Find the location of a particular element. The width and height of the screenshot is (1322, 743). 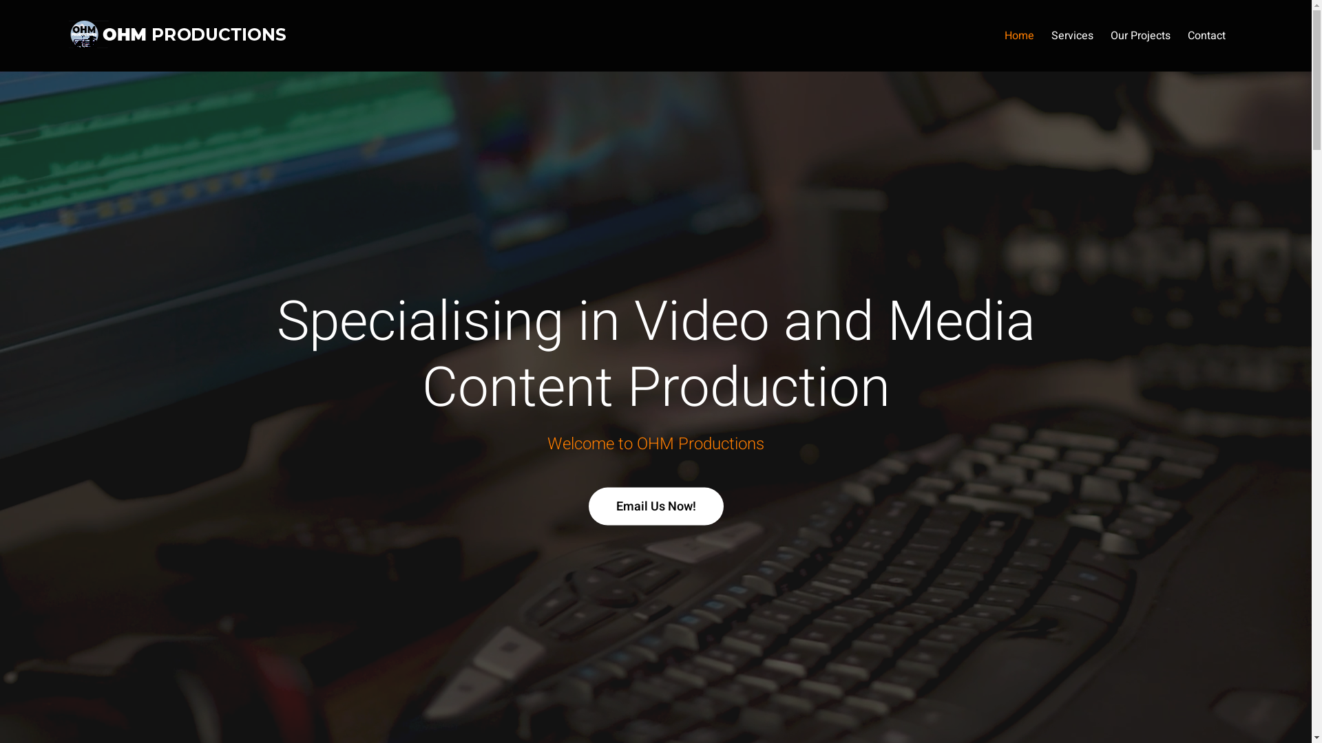

Email Us Now! is located at coordinates (655, 506).